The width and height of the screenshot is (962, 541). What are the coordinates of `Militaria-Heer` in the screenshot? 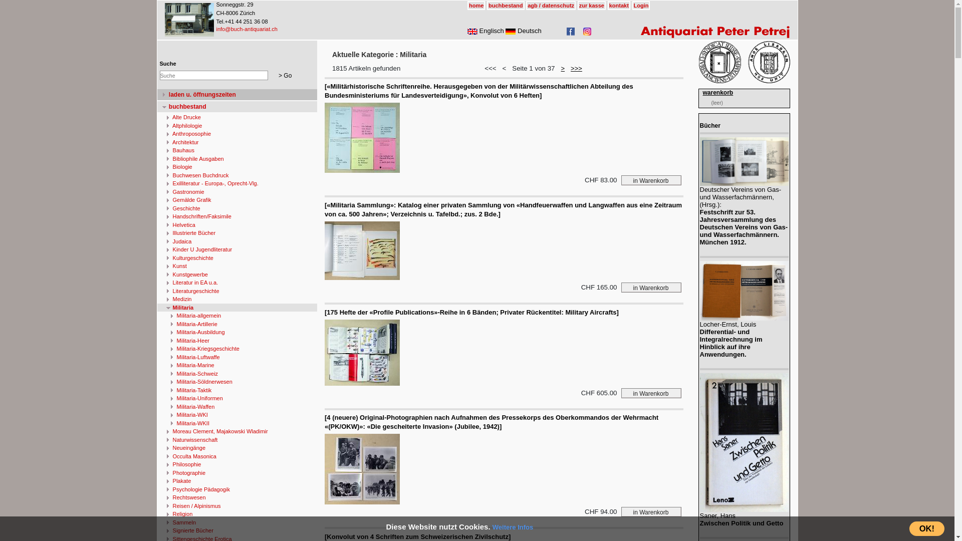 It's located at (237, 341).